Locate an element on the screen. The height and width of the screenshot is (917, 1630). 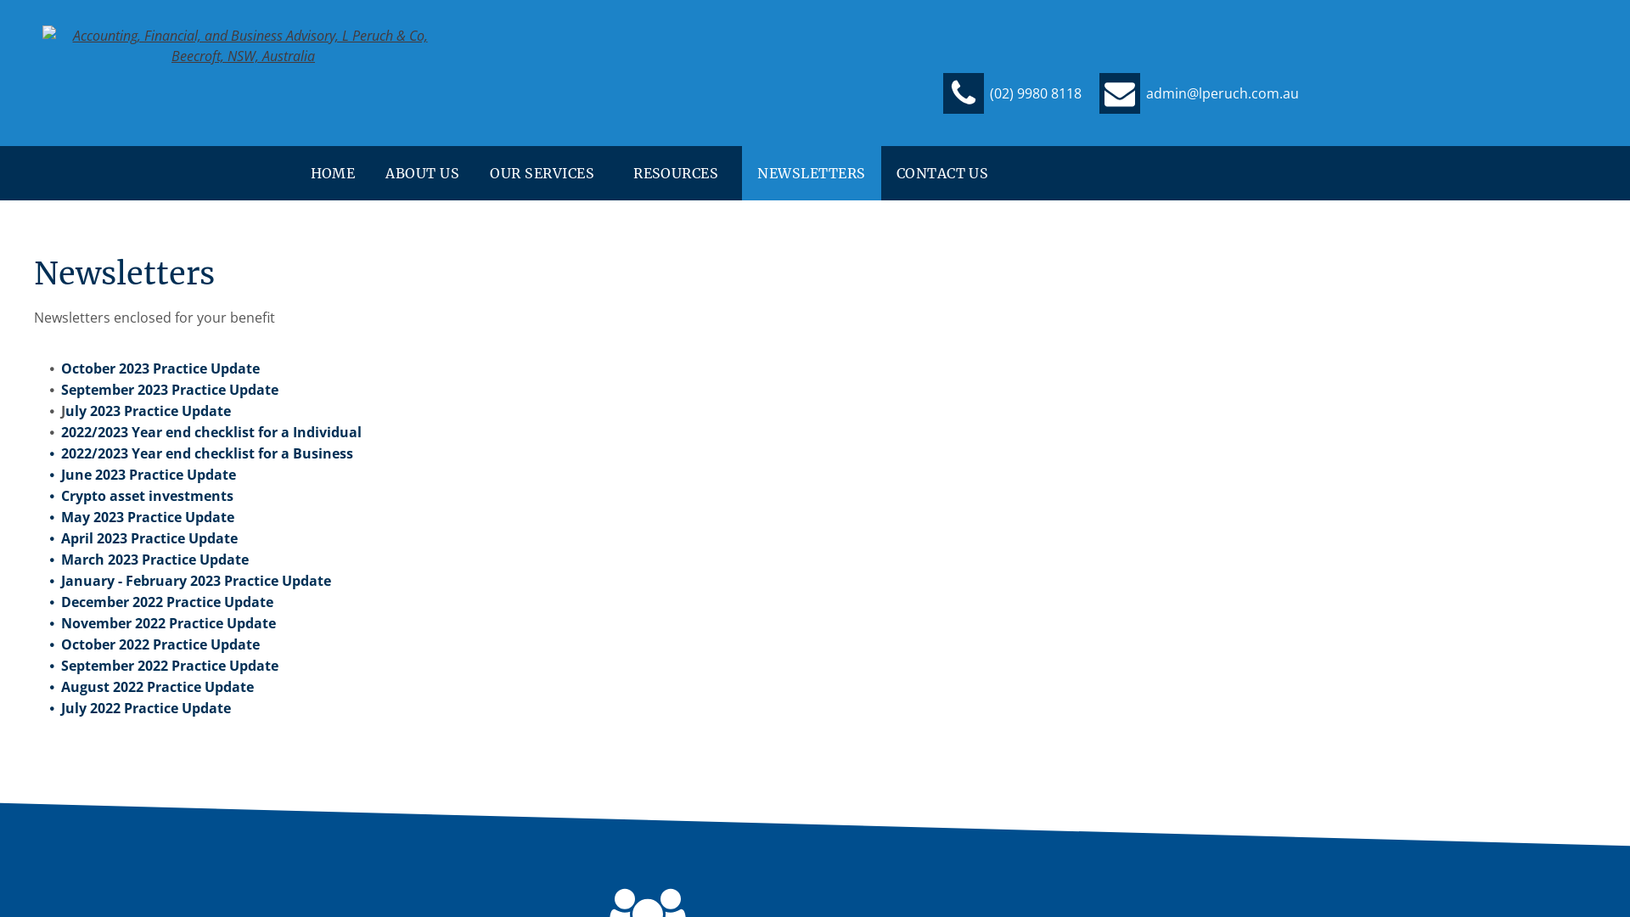
2022/2023 Year end checklist for a Business is located at coordinates (207, 453).